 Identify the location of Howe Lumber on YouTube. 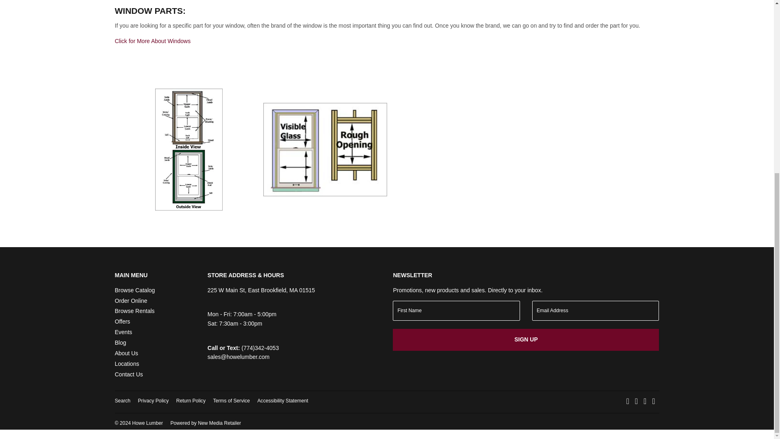
(645, 402).